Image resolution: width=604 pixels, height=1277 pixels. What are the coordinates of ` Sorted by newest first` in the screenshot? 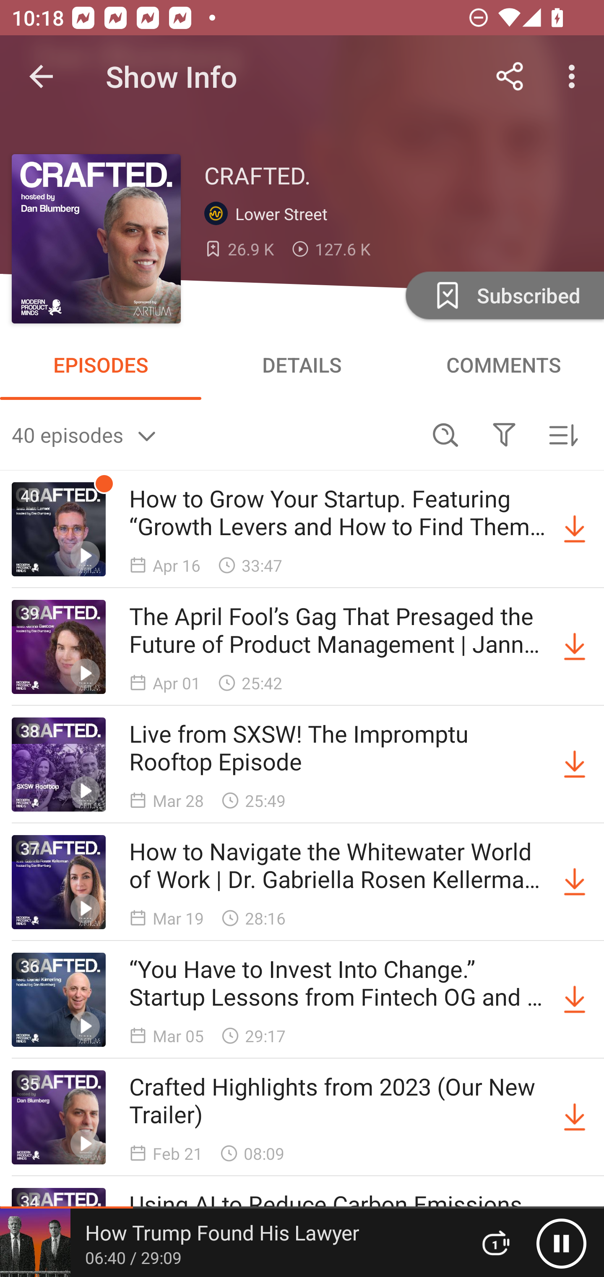 It's located at (563, 434).